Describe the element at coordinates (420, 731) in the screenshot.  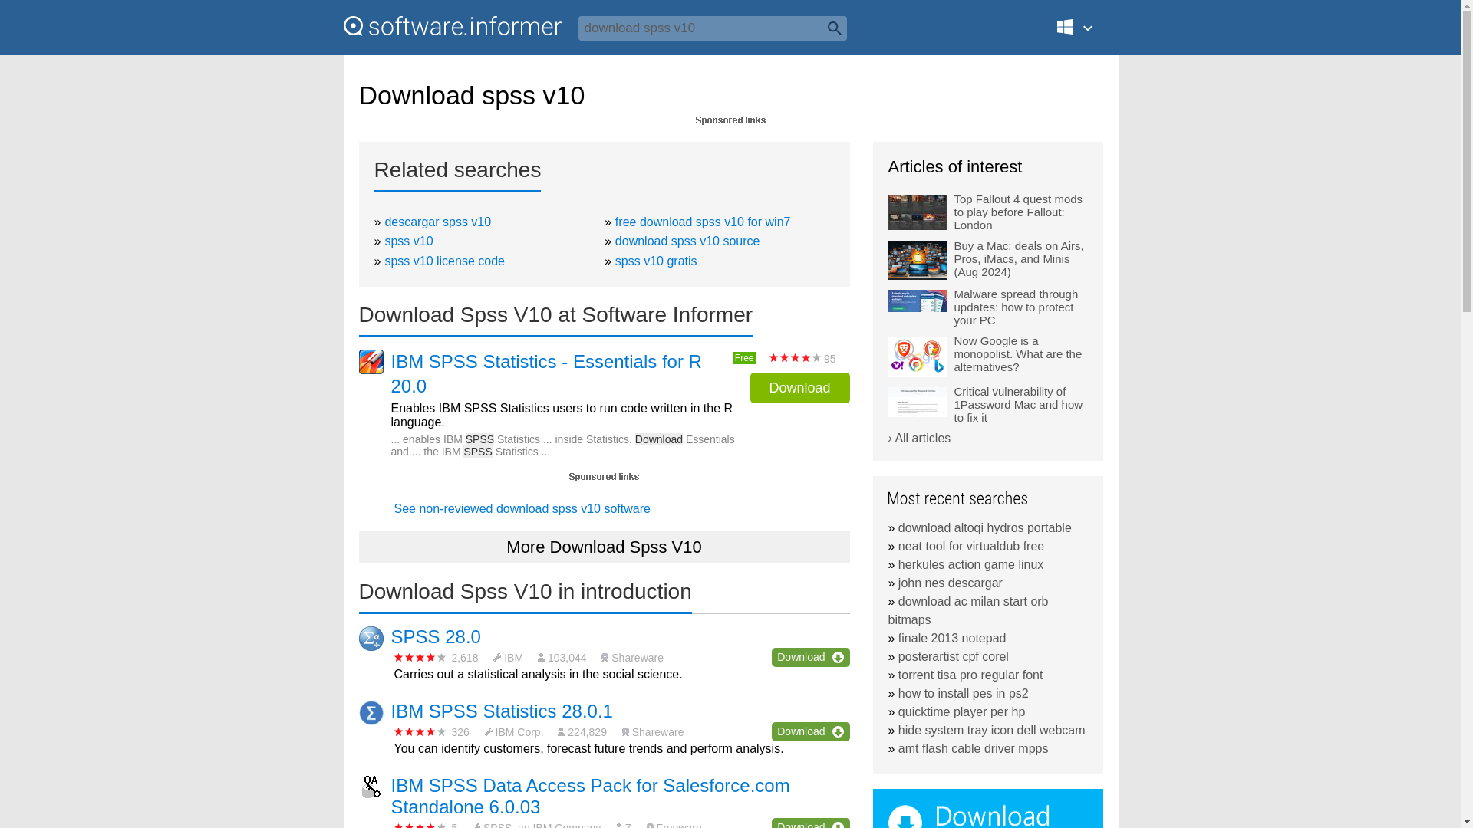
I see `3.7` at that location.